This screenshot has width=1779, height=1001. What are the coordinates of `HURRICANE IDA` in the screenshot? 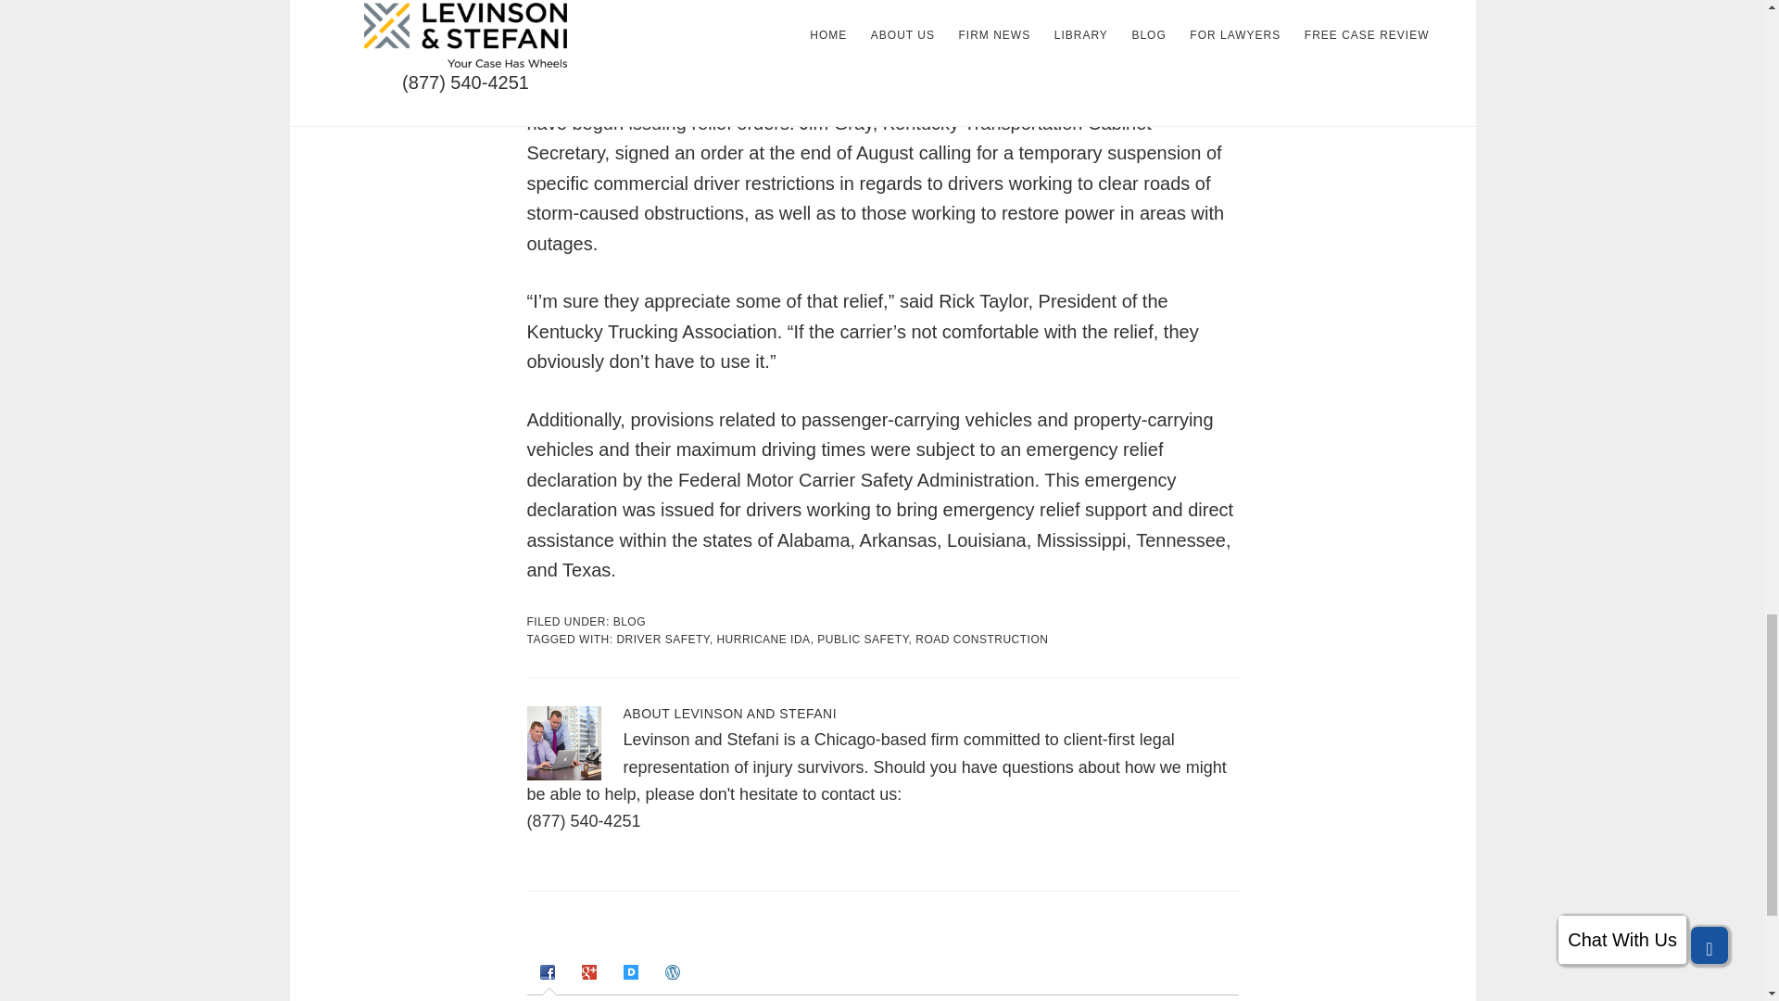 It's located at (763, 639).